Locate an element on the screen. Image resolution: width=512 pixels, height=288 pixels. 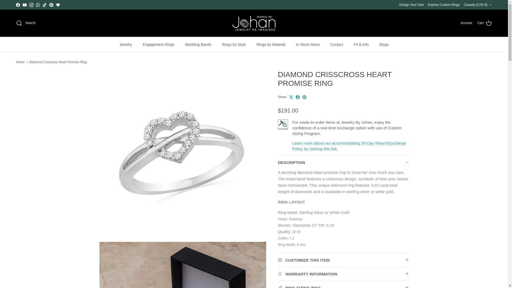
Jewelry by Johan on TikTok is located at coordinates (44, 4).